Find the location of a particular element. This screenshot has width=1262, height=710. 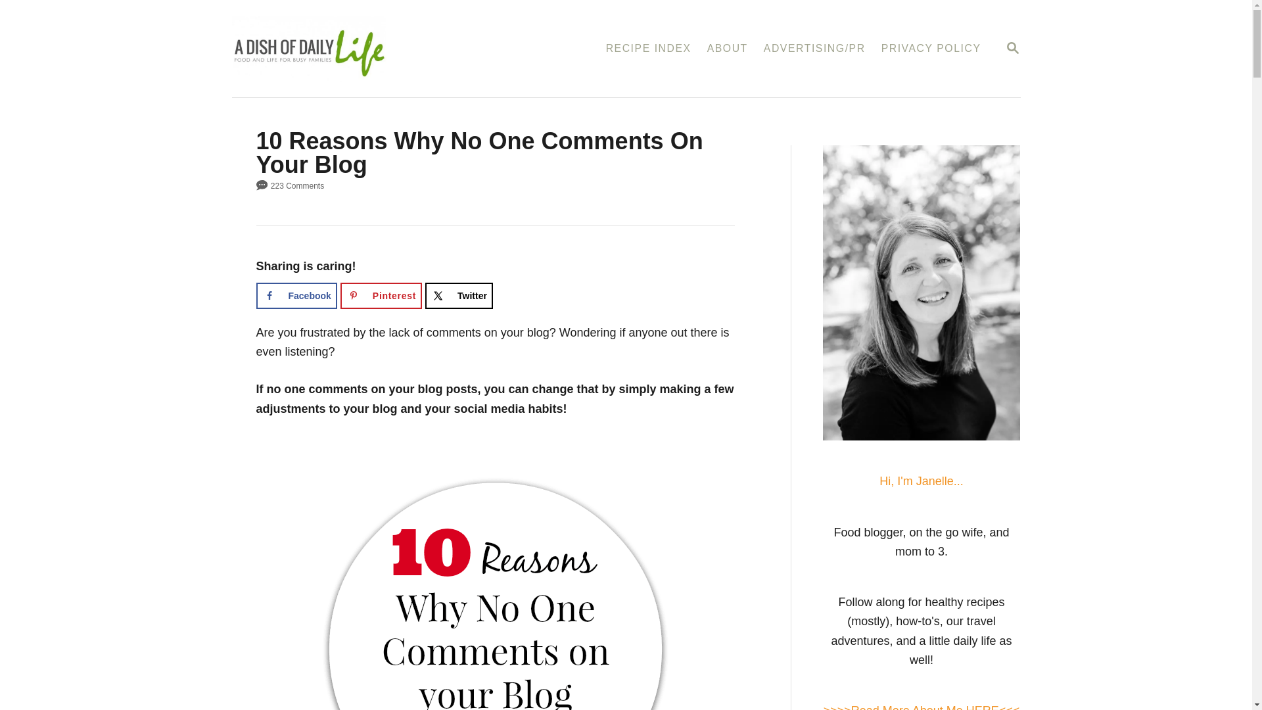

Share on X is located at coordinates (459, 295).